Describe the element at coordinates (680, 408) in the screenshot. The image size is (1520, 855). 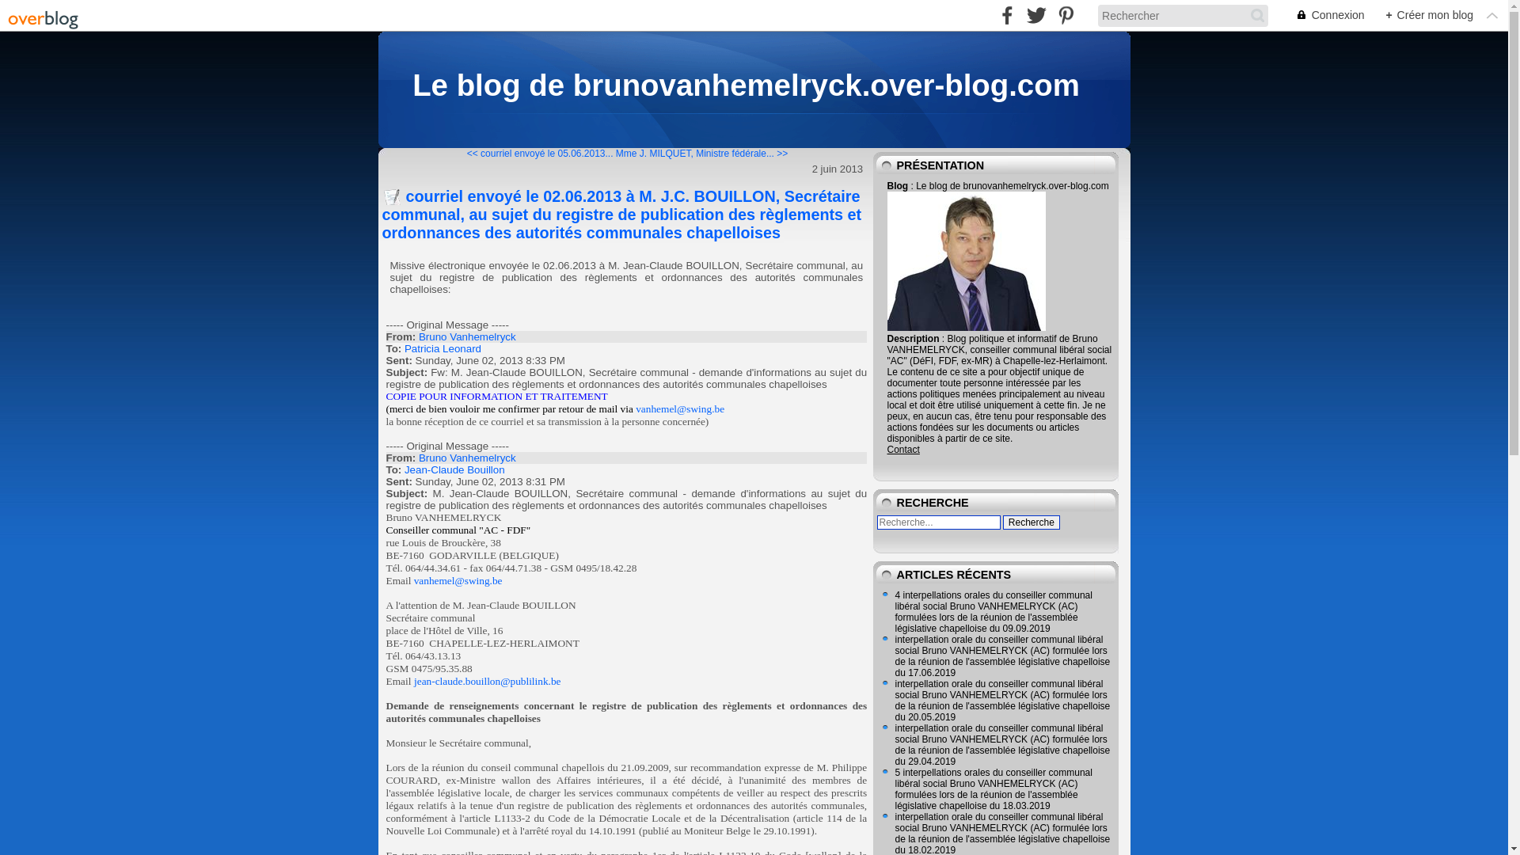
I see `vanhemel@swing.be` at that location.